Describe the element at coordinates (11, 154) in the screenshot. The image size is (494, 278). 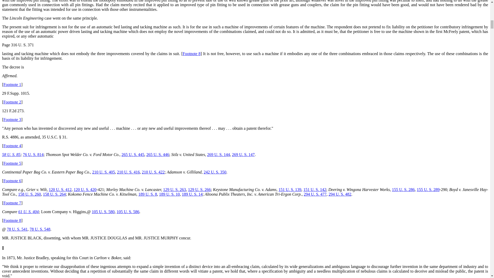
I see `58 U. S. 85` at that location.